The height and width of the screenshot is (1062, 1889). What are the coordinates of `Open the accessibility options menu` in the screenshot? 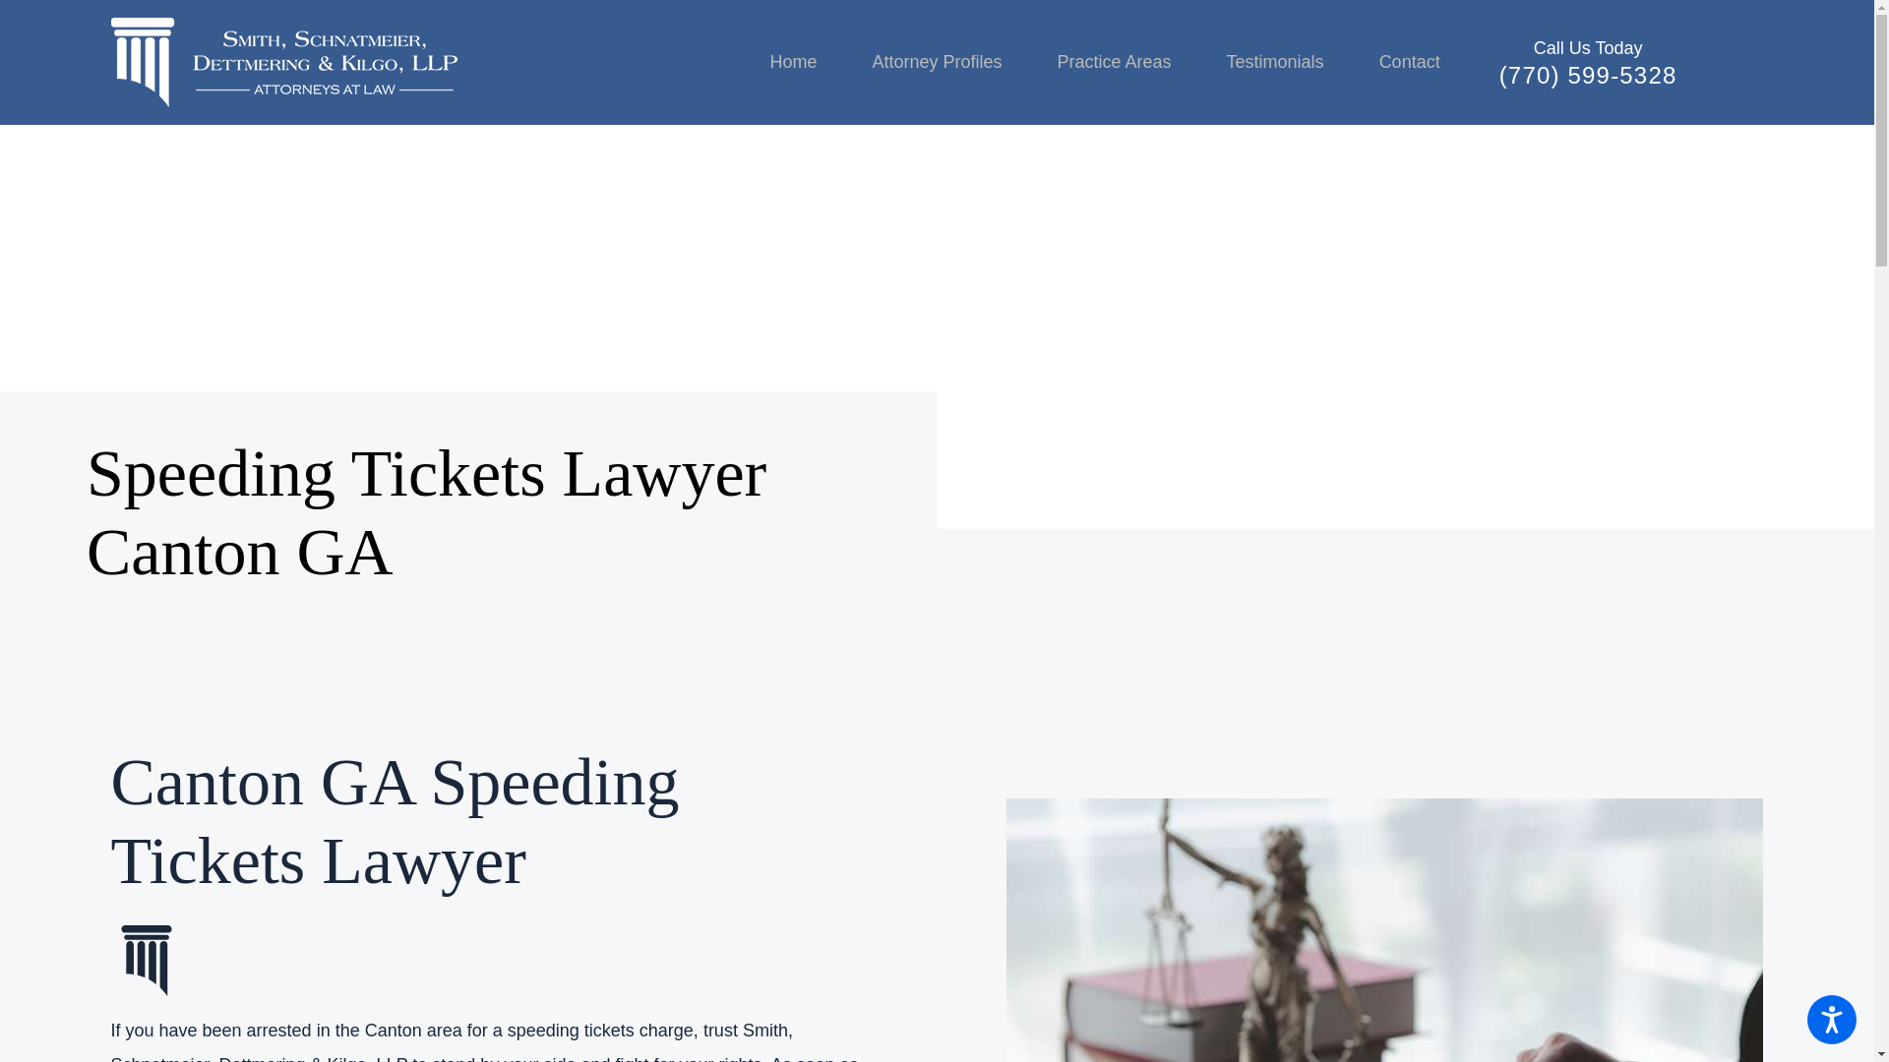 It's located at (1832, 1019).